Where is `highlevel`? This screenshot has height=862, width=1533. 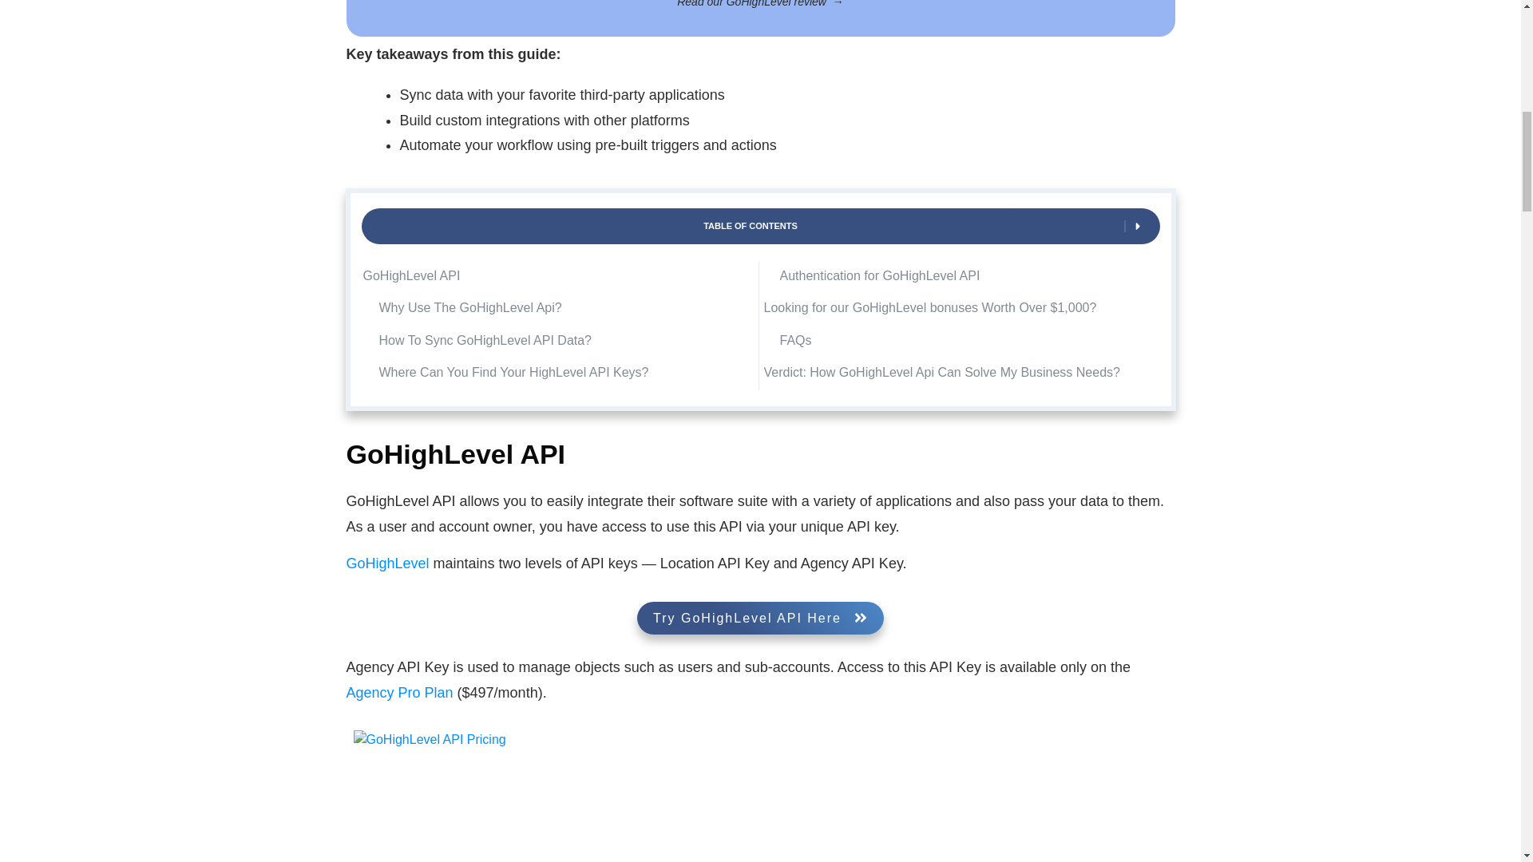
highlevel is located at coordinates (760, 618).